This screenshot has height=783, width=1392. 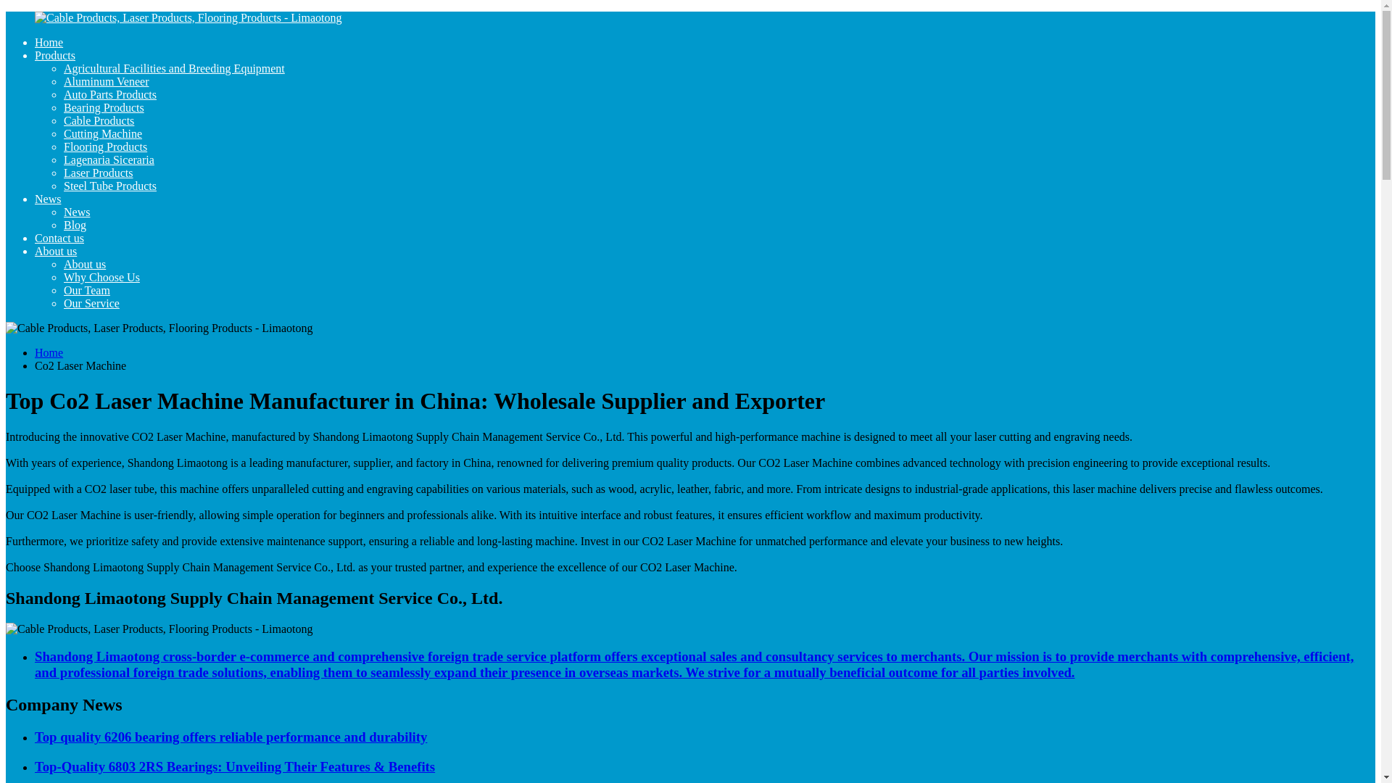 I want to click on Cutting Machine, so click(x=103, y=133).